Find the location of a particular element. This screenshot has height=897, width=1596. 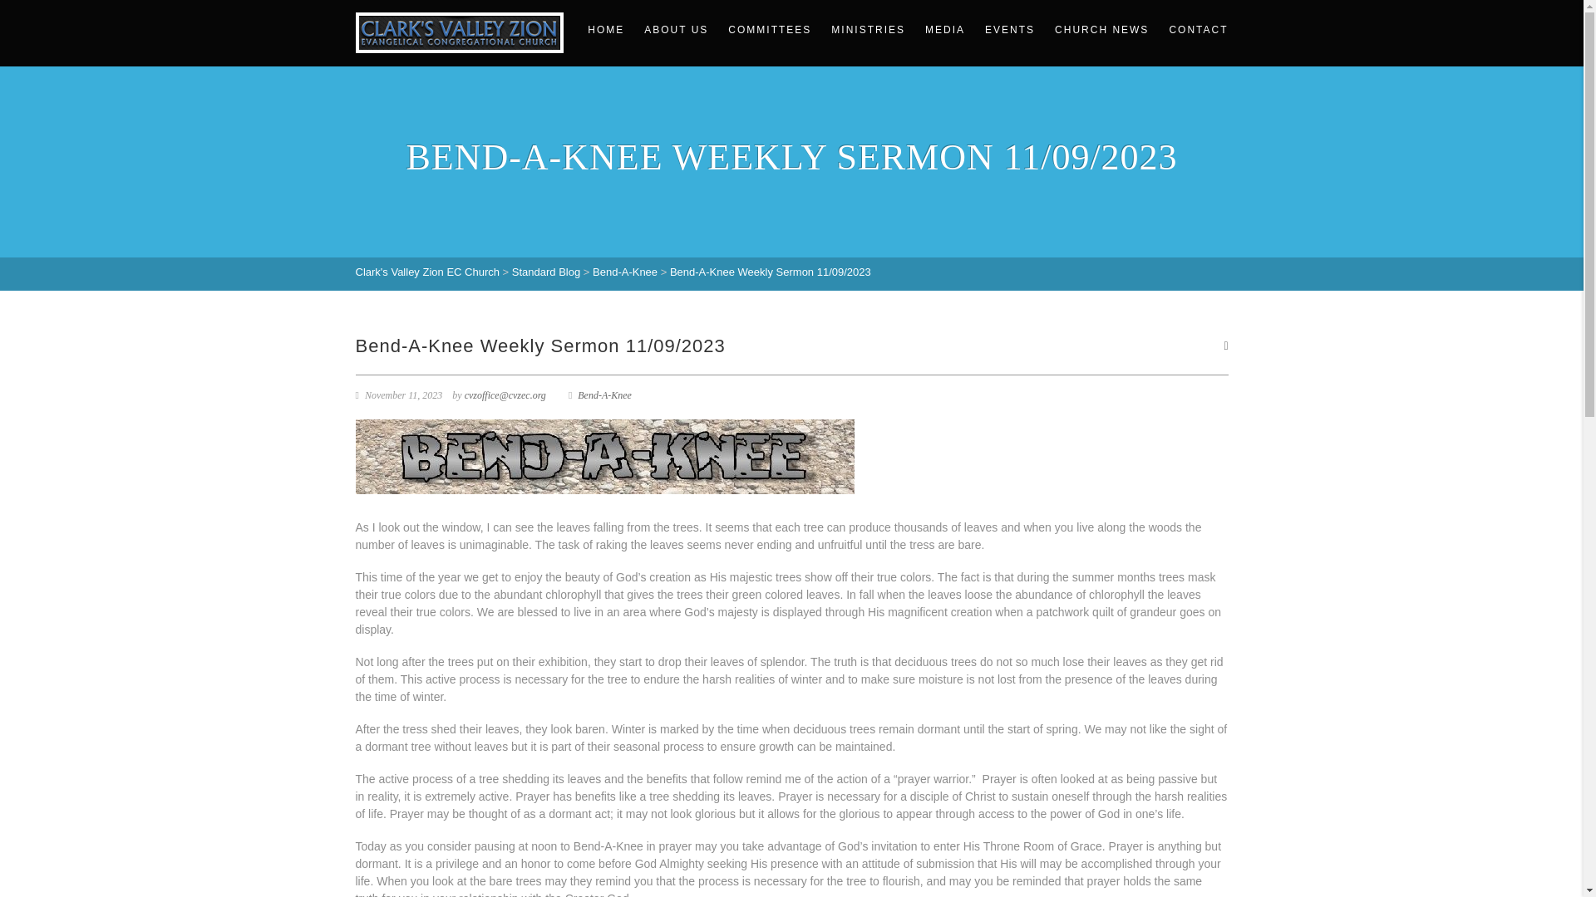

CHURCH NEWS is located at coordinates (1101, 30).